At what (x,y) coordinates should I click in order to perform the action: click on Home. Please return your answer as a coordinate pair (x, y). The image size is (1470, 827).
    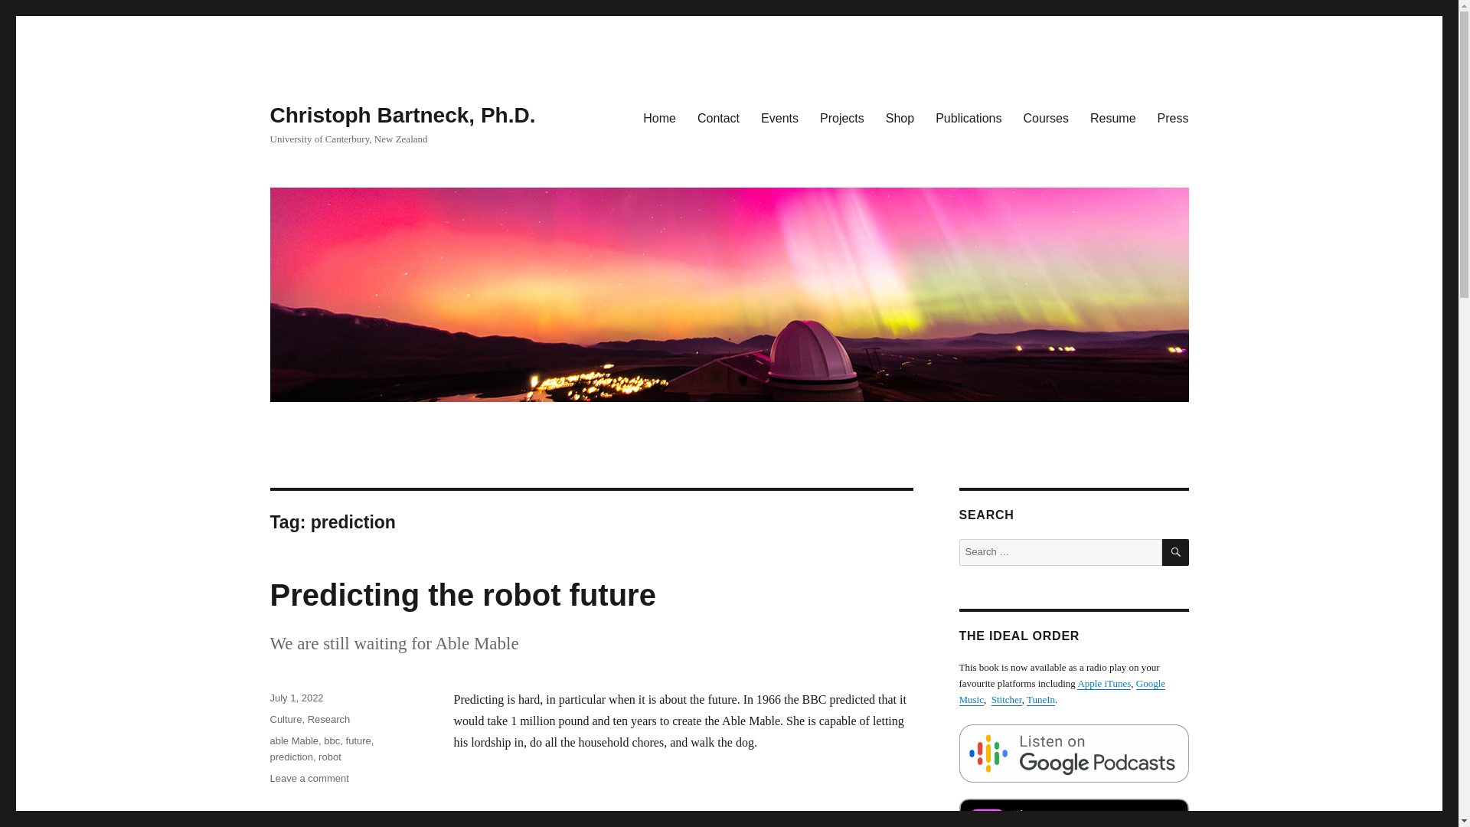
    Looking at the image, I should click on (1046, 117).